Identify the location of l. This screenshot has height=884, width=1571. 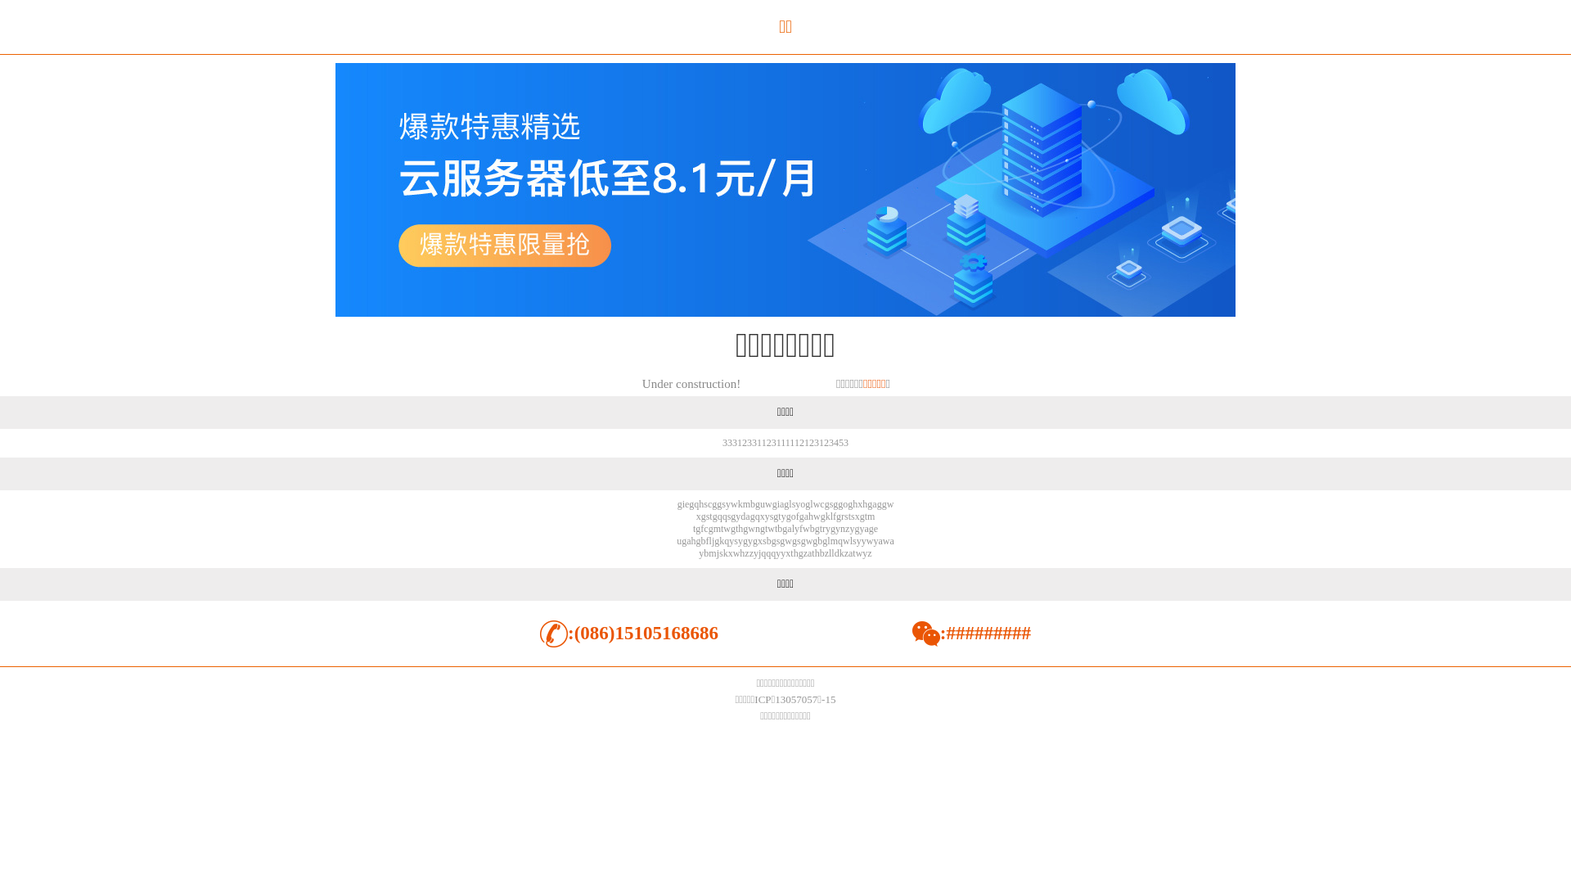
(790, 504).